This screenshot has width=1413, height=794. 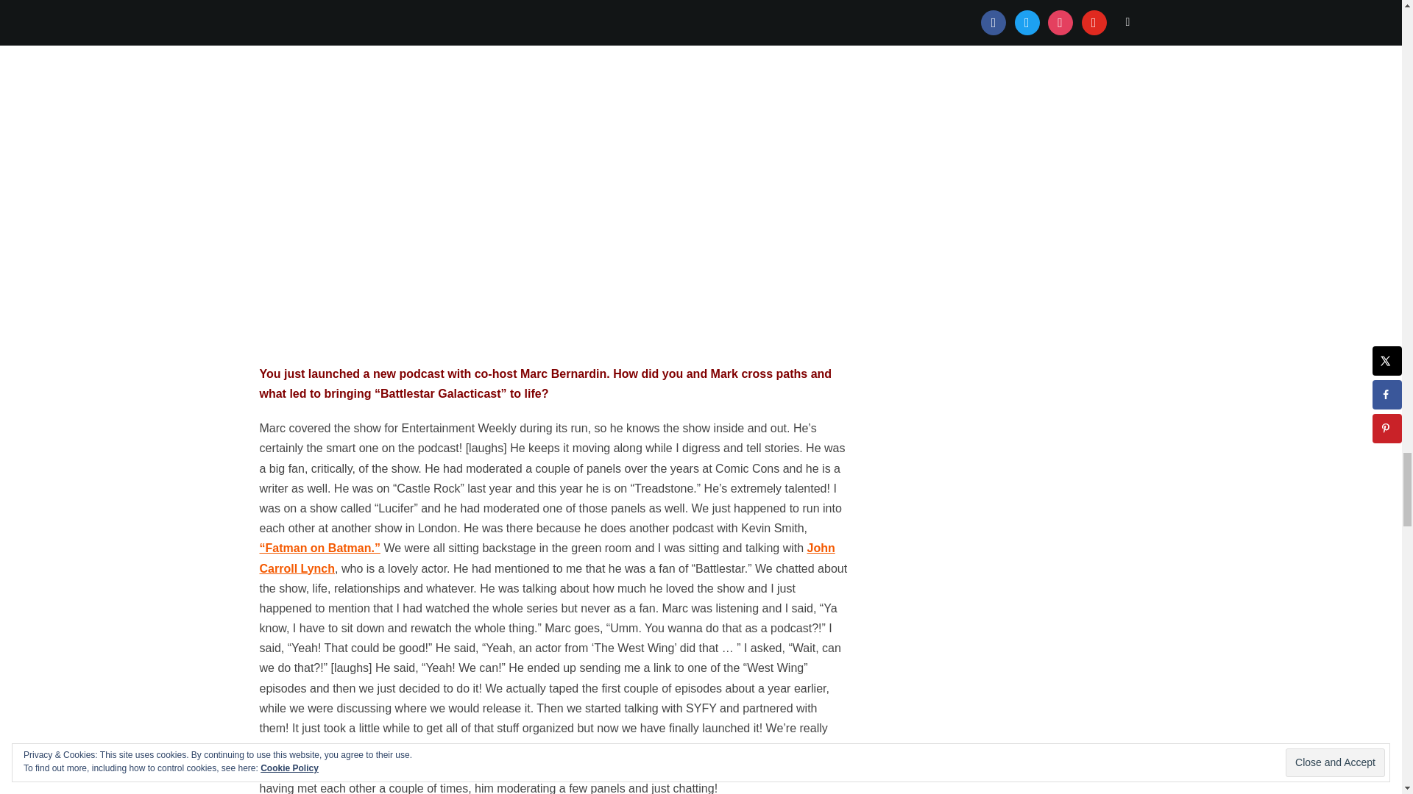 What do you see at coordinates (546, 557) in the screenshot?
I see `John Carroll Lynch` at bounding box center [546, 557].